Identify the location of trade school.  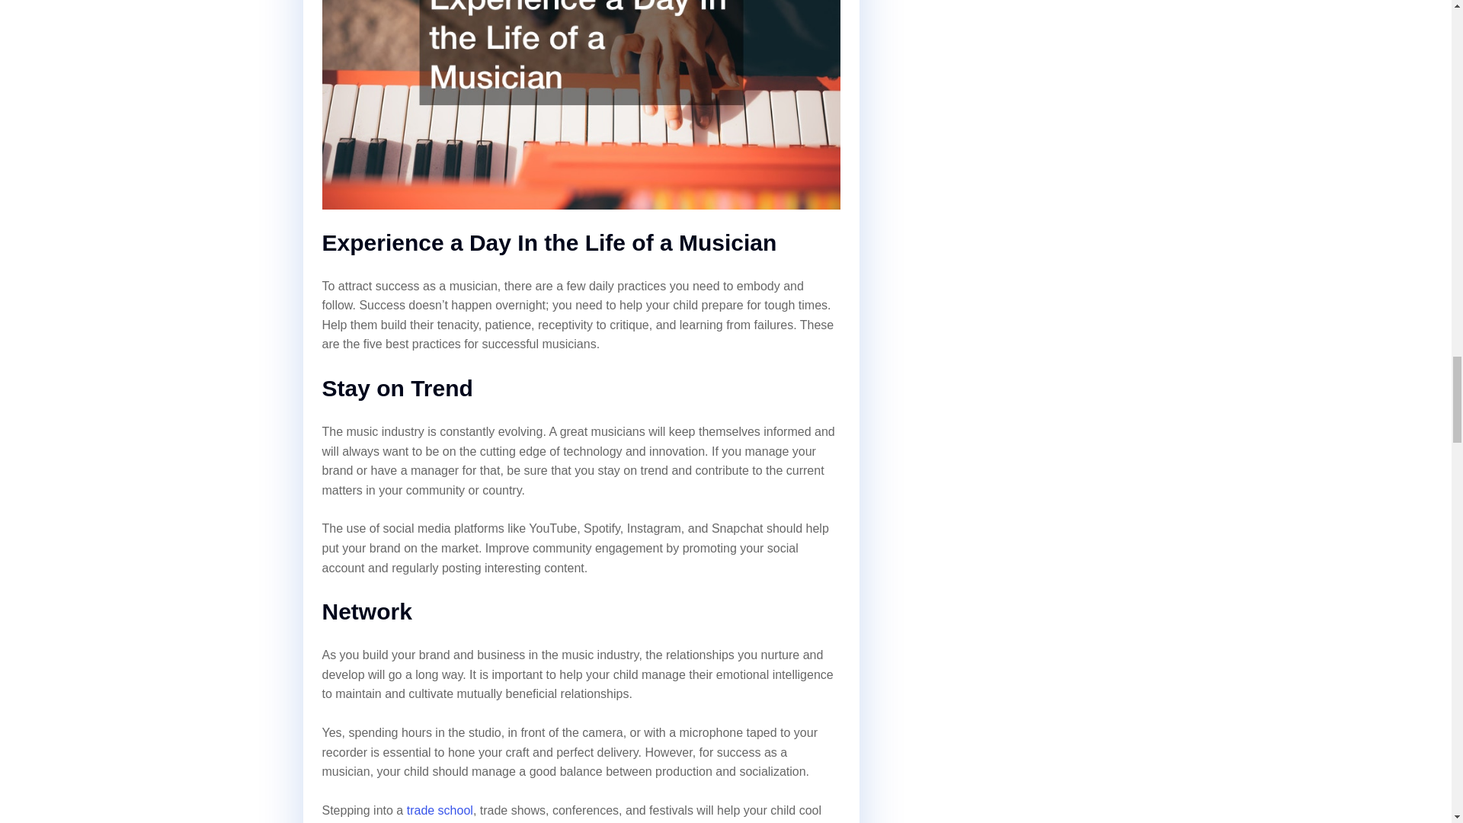
(439, 811).